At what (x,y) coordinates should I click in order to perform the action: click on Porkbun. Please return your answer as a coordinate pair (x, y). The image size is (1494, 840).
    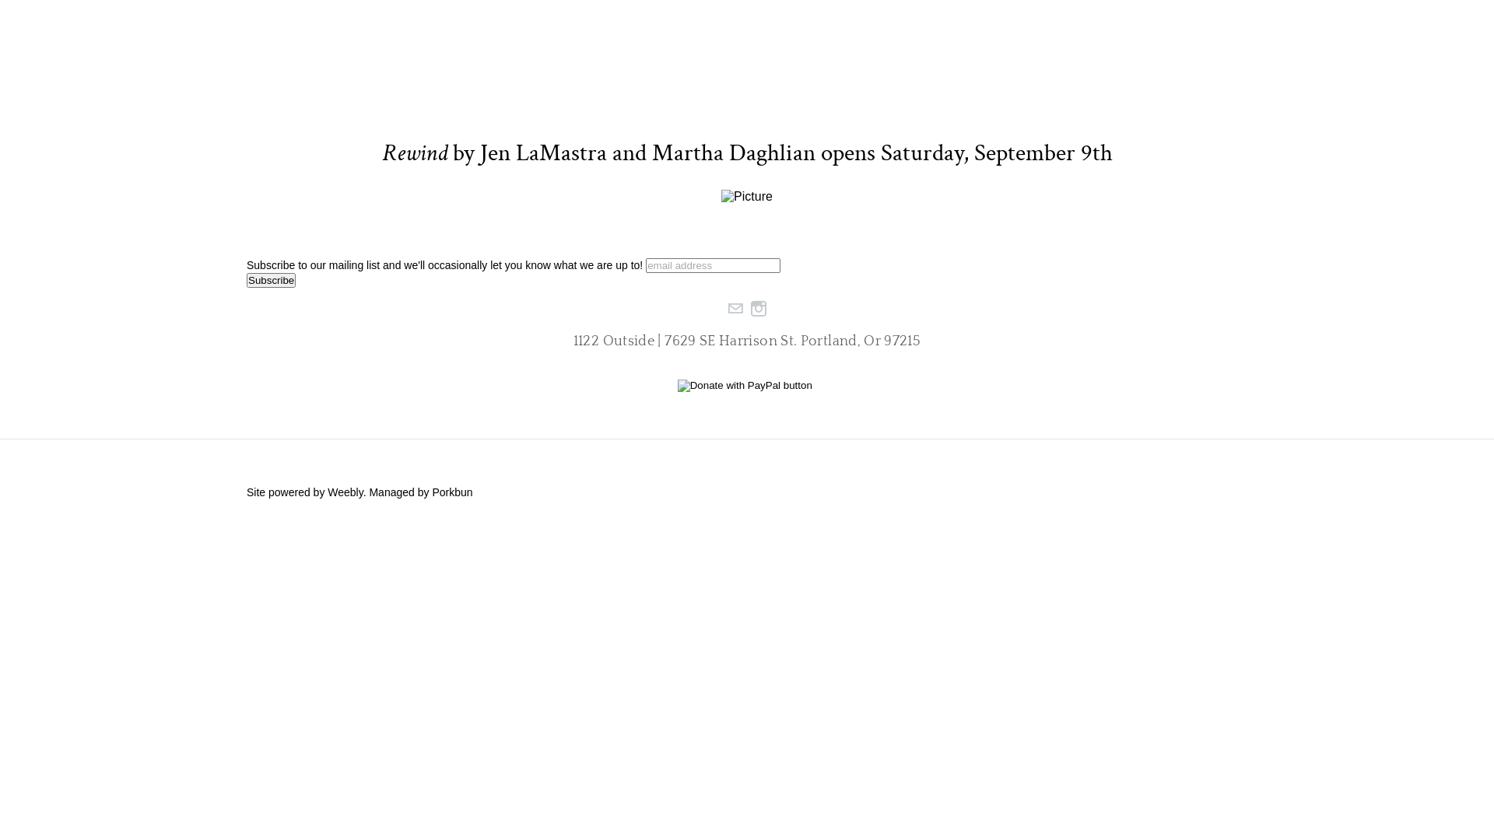
    Looking at the image, I should click on (452, 492).